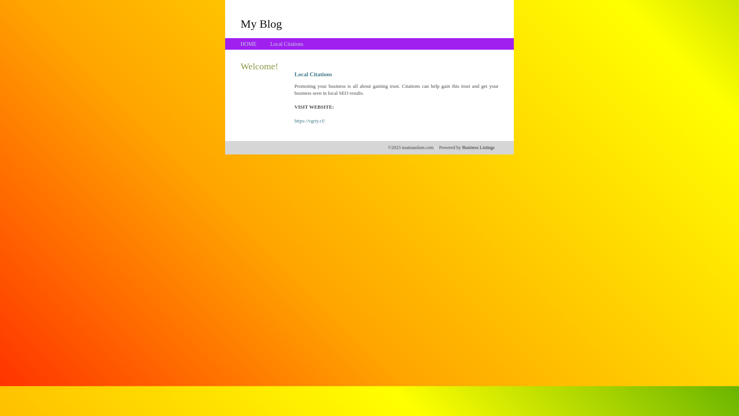 This screenshot has height=416, width=739. I want to click on Local Citations, so click(287, 44).